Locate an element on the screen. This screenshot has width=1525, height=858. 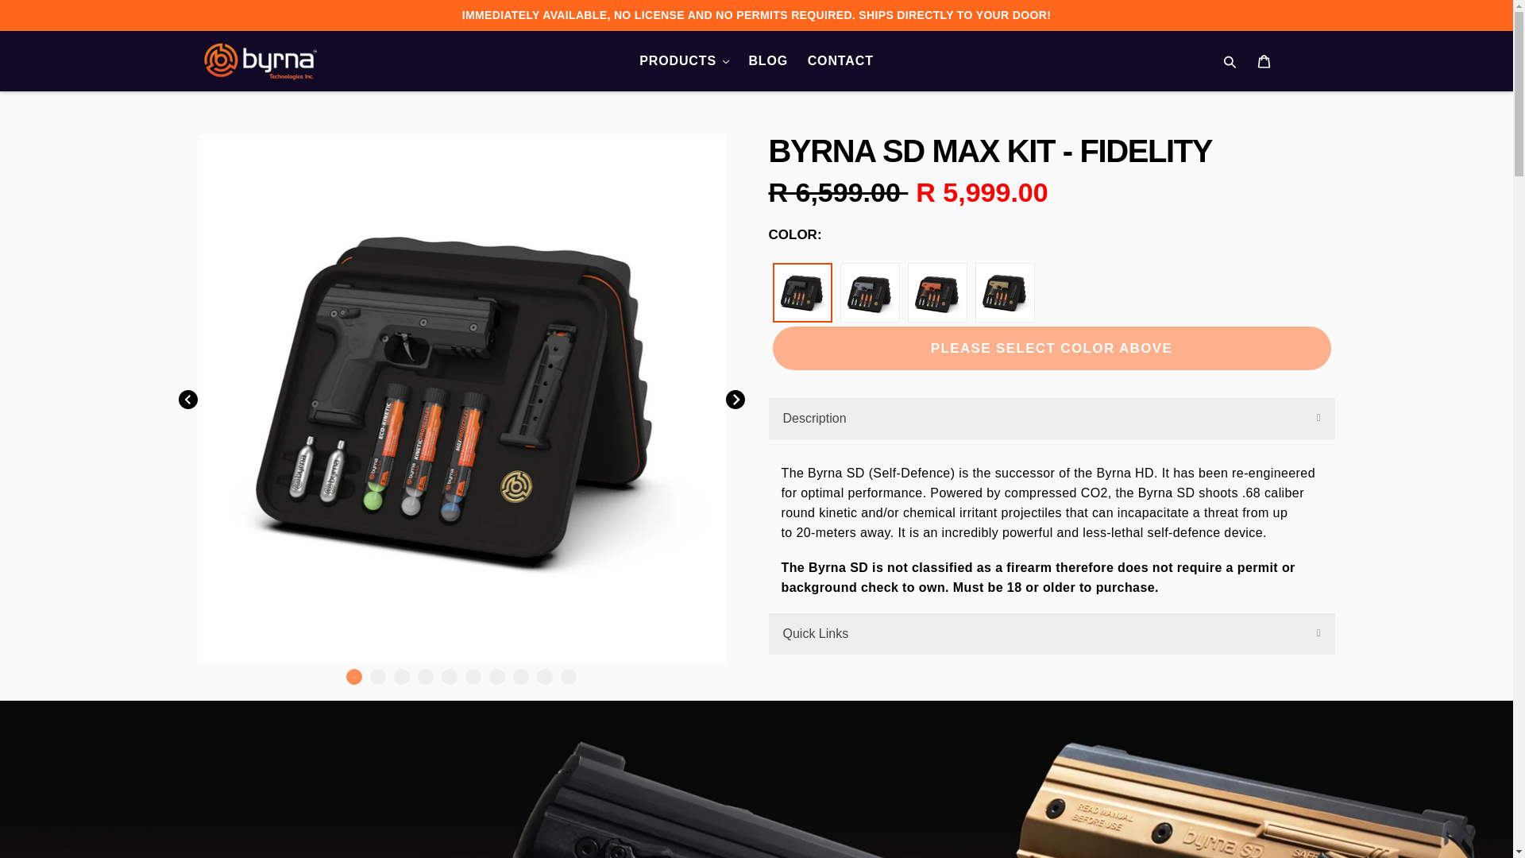
Slide 4 is located at coordinates (426, 677).